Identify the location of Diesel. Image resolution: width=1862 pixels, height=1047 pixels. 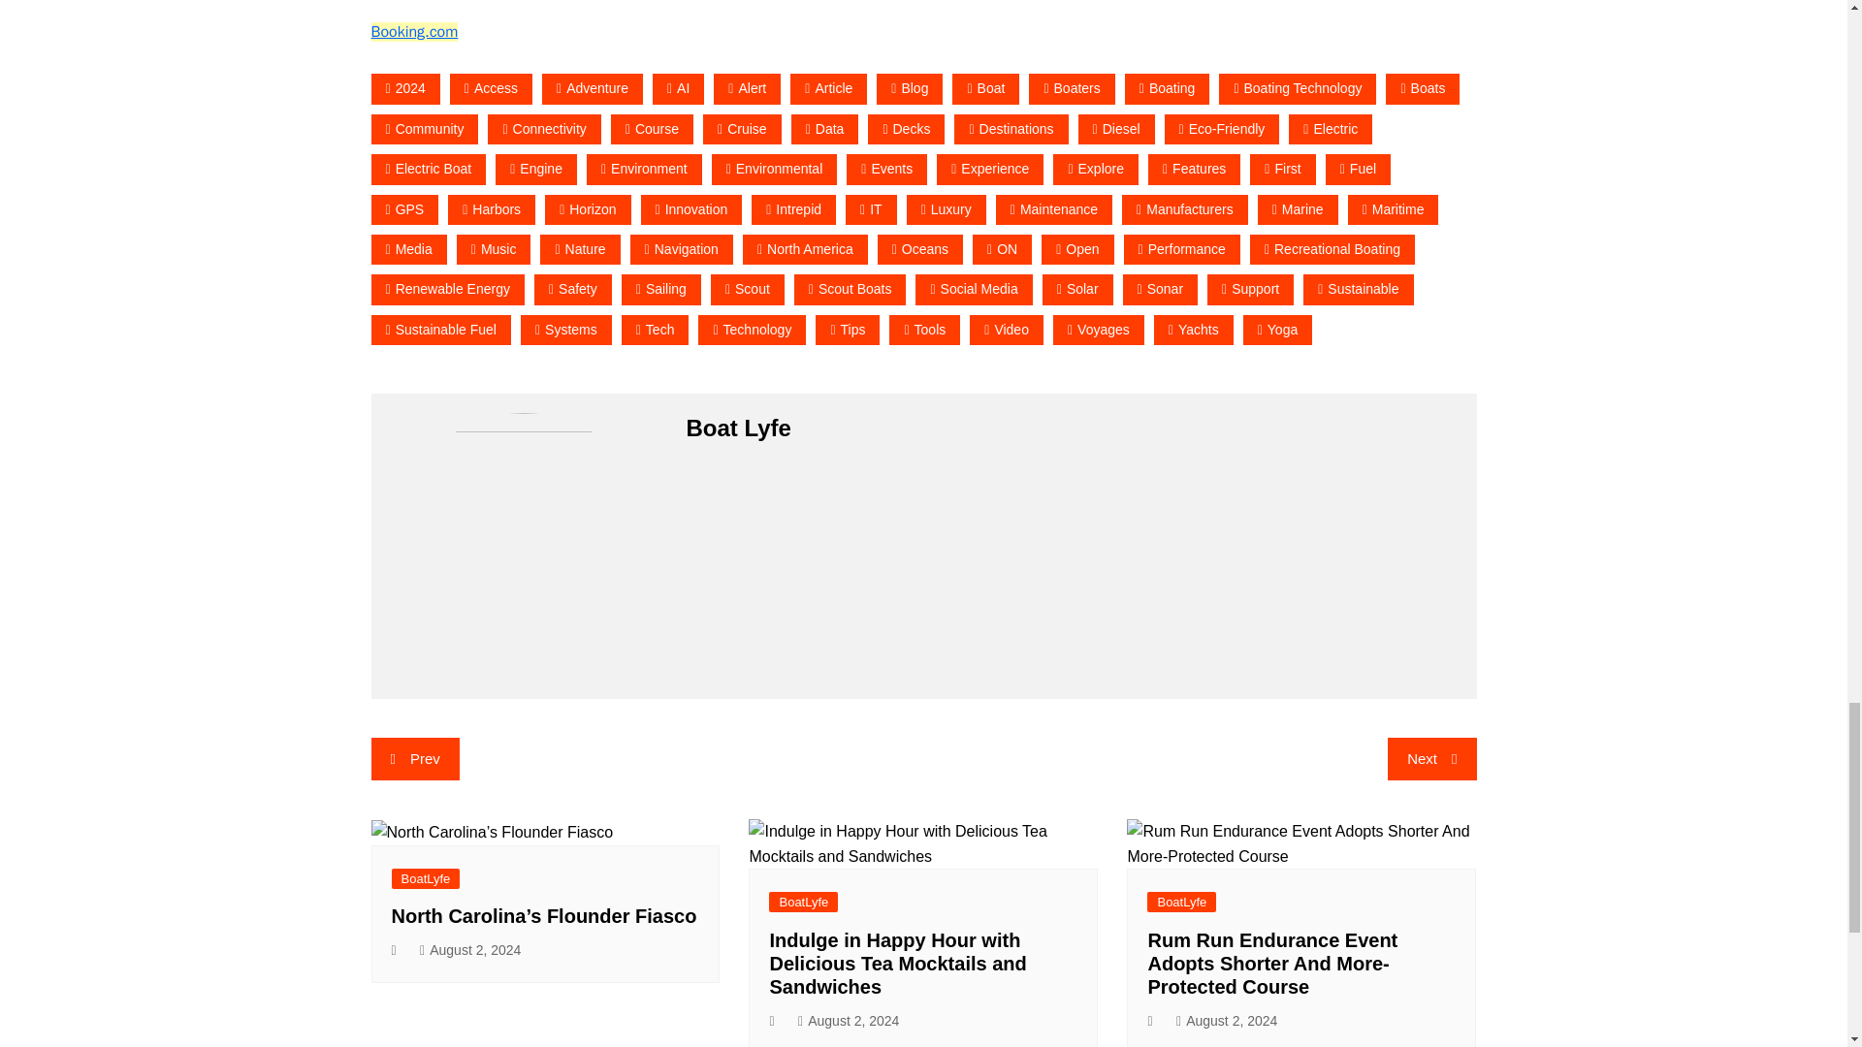
(1115, 129).